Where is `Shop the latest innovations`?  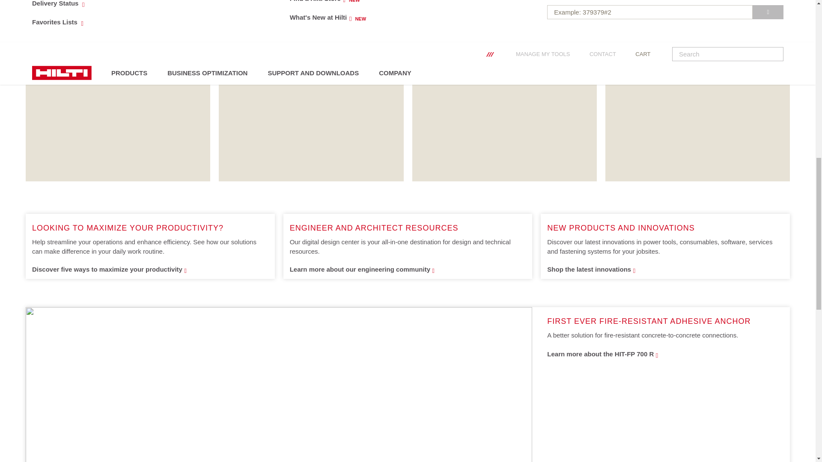
Shop the latest innovations is located at coordinates (150, 269).